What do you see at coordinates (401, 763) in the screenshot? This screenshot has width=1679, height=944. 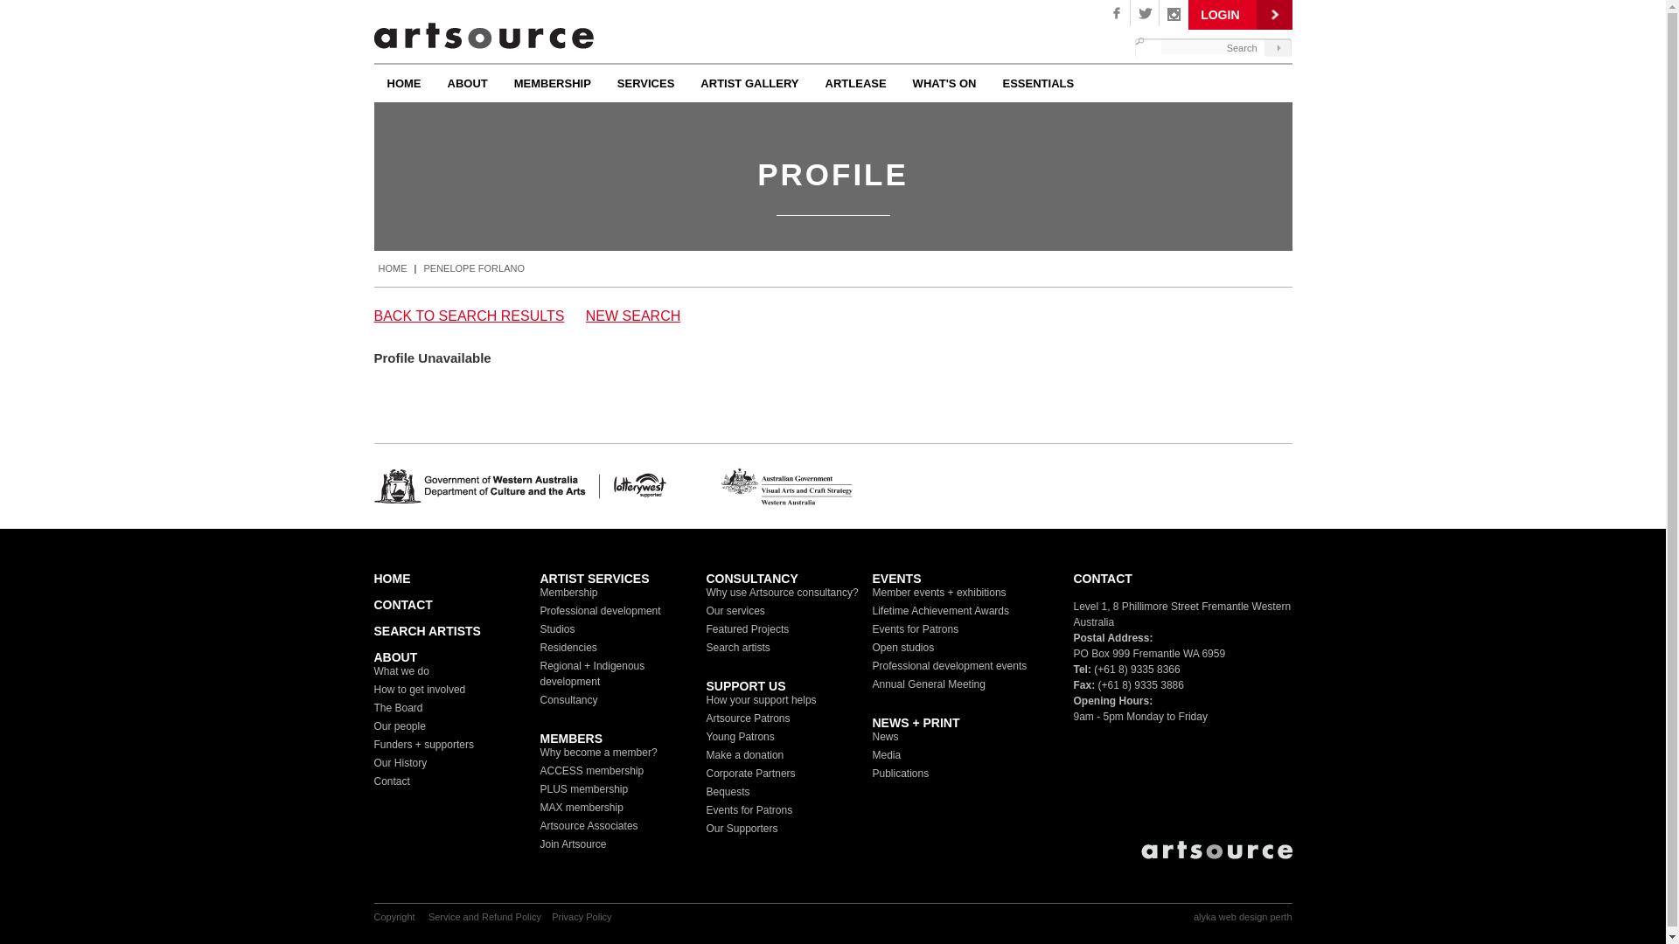 I see `Our History` at bounding box center [401, 763].